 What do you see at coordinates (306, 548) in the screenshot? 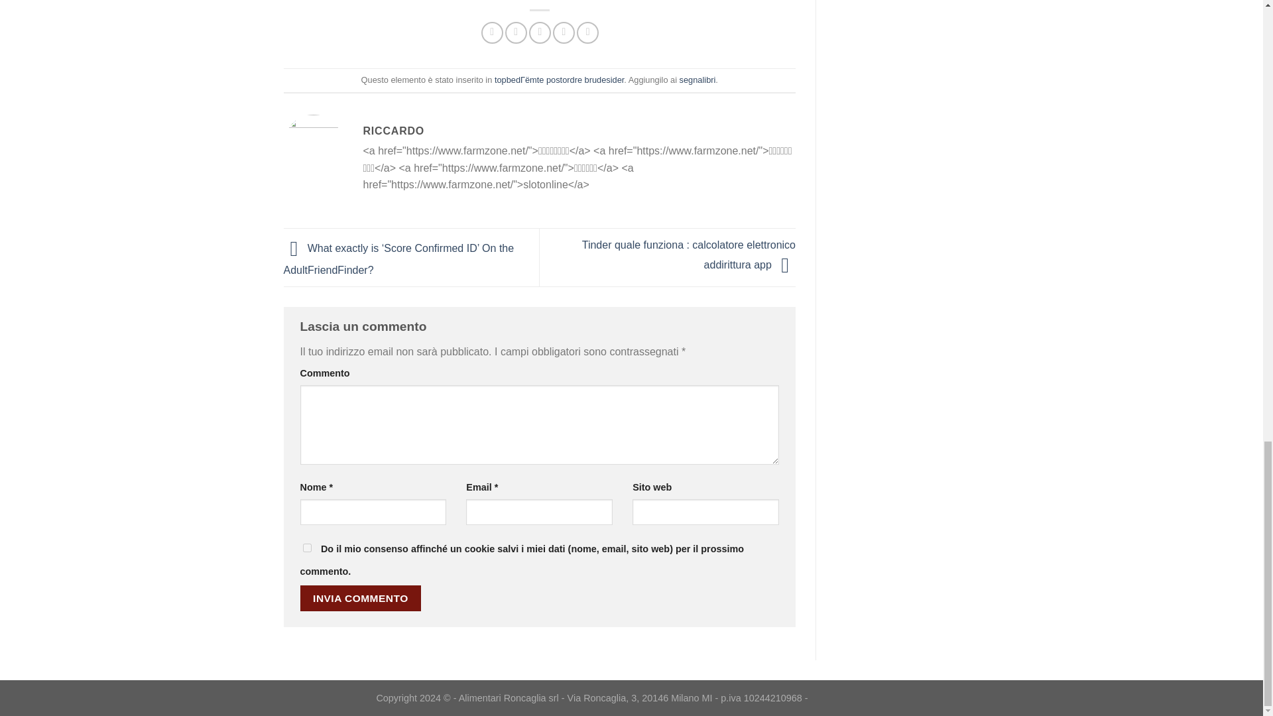
I see `yes` at bounding box center [306, 548].